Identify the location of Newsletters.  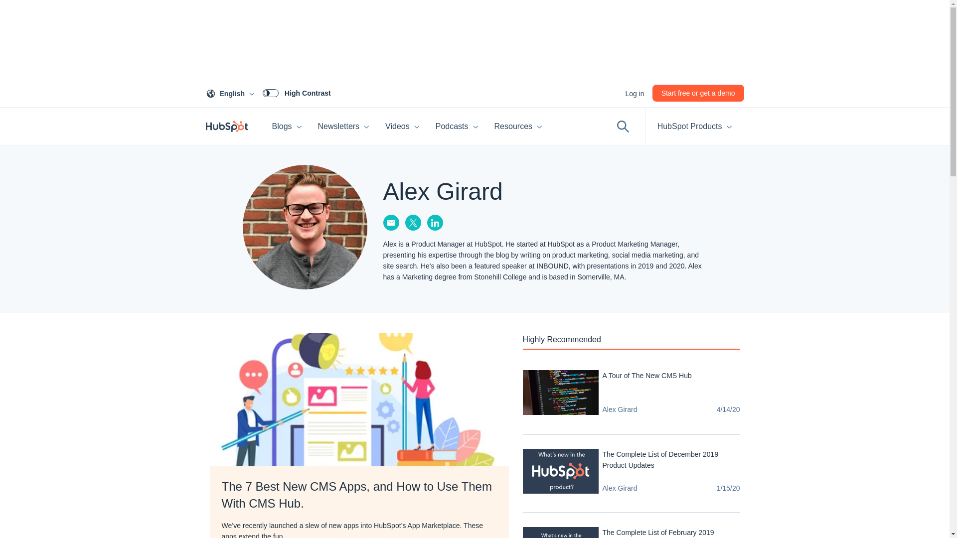
(344, 127).